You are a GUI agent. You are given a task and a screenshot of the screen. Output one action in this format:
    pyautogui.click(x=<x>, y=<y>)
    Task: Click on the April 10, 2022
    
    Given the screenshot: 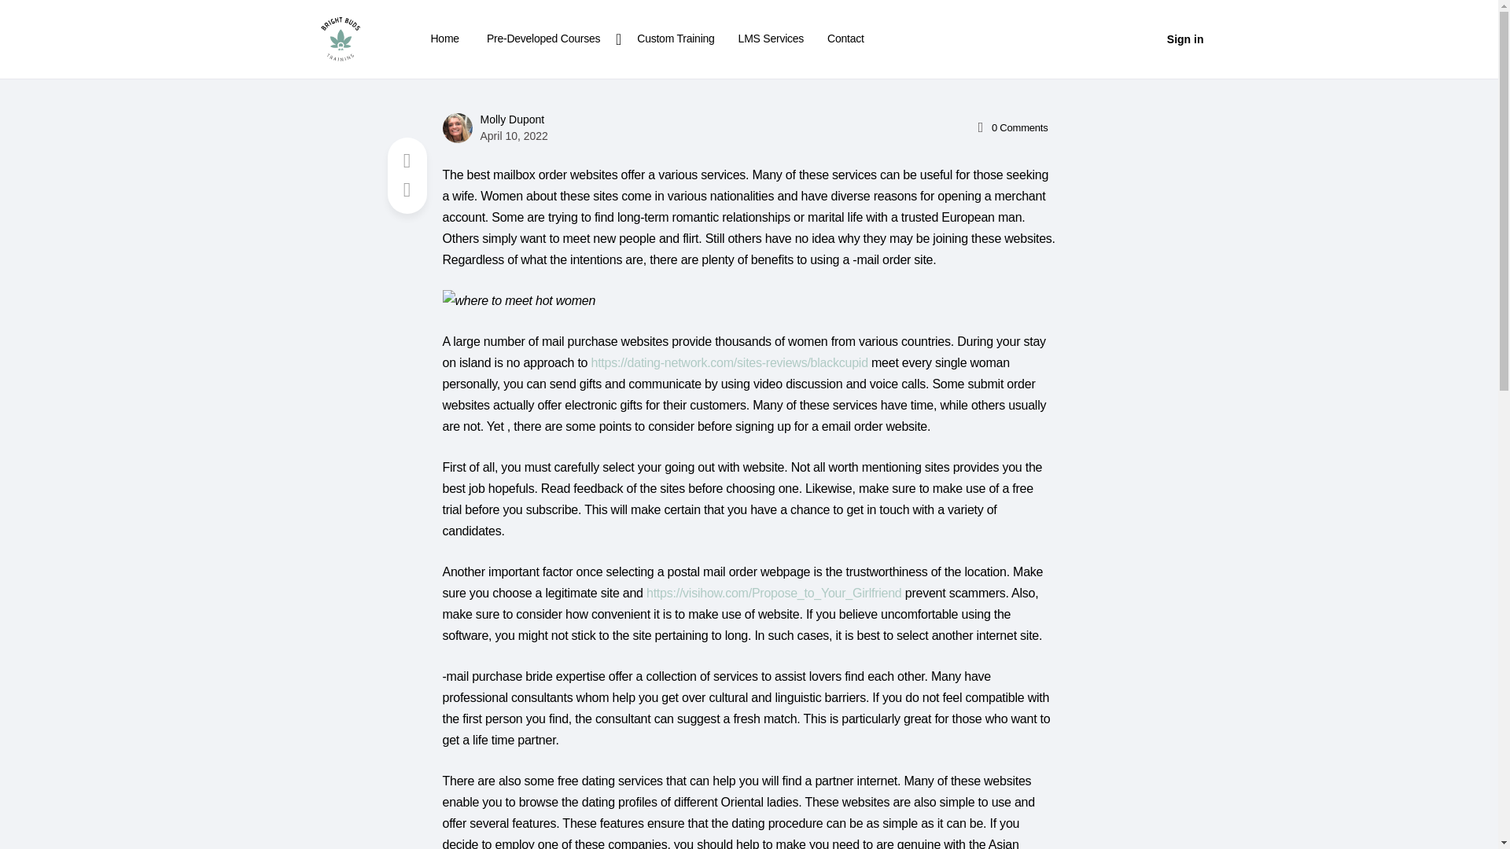 What is the action you would take?
    pyautogui.click(x=513, y=136)
    